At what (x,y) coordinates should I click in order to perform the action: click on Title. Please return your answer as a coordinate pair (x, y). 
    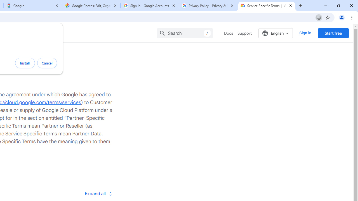
    Looking at the image, I should click on (64, 97).